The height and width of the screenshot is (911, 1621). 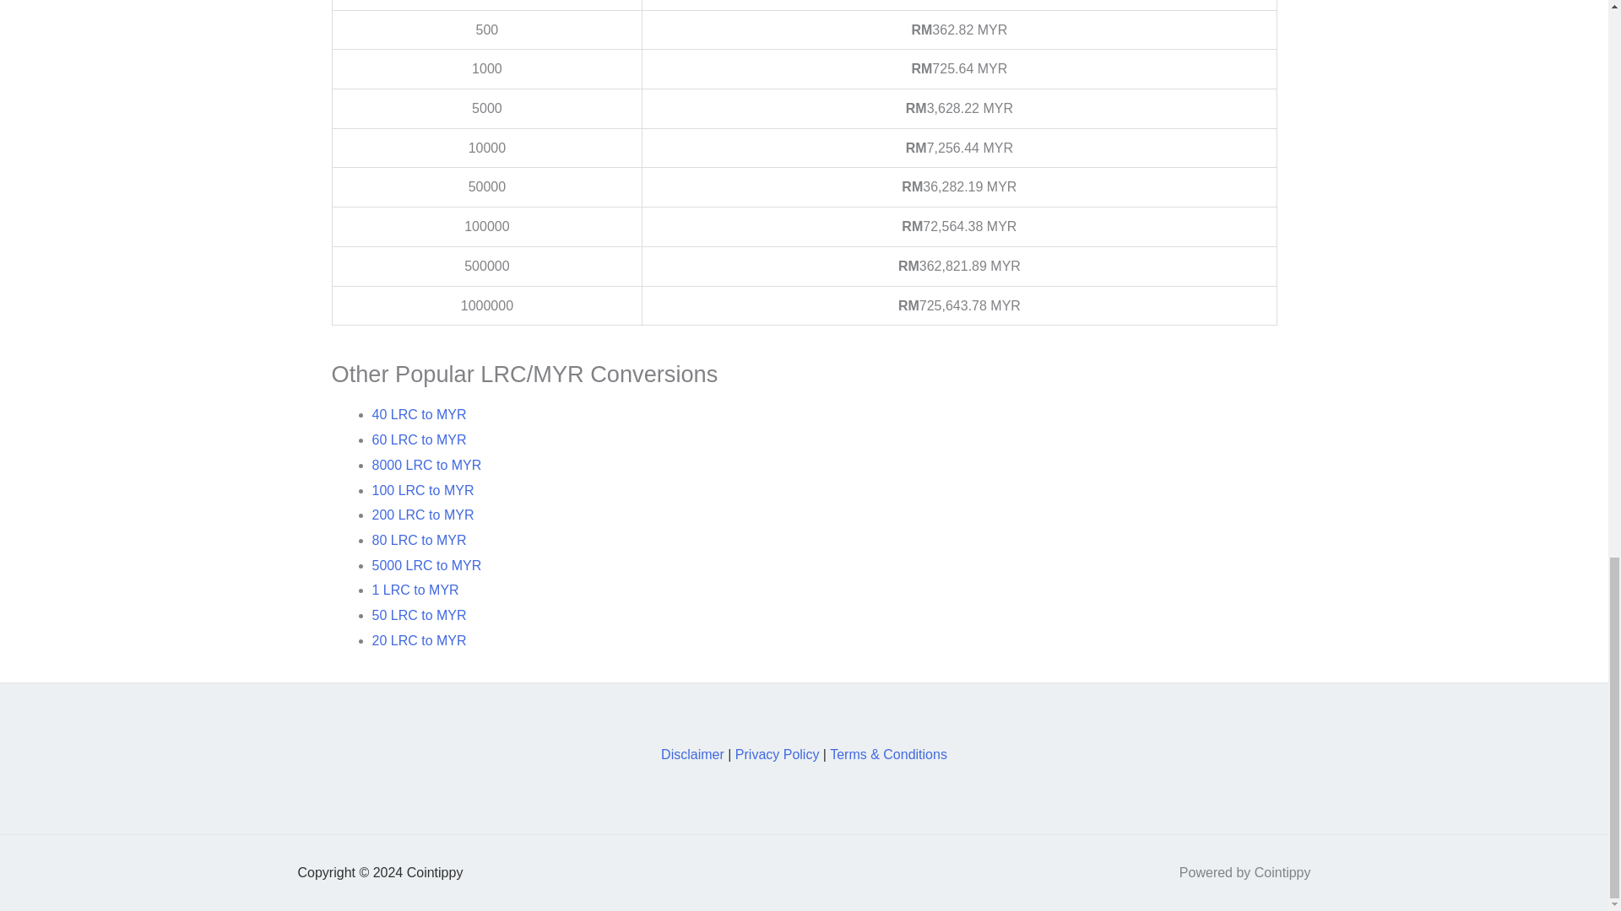 What do you see at coordinates (419, 414) in the screenshot?
I see `40 LRC to MYR` at bounding box center [419, 414].